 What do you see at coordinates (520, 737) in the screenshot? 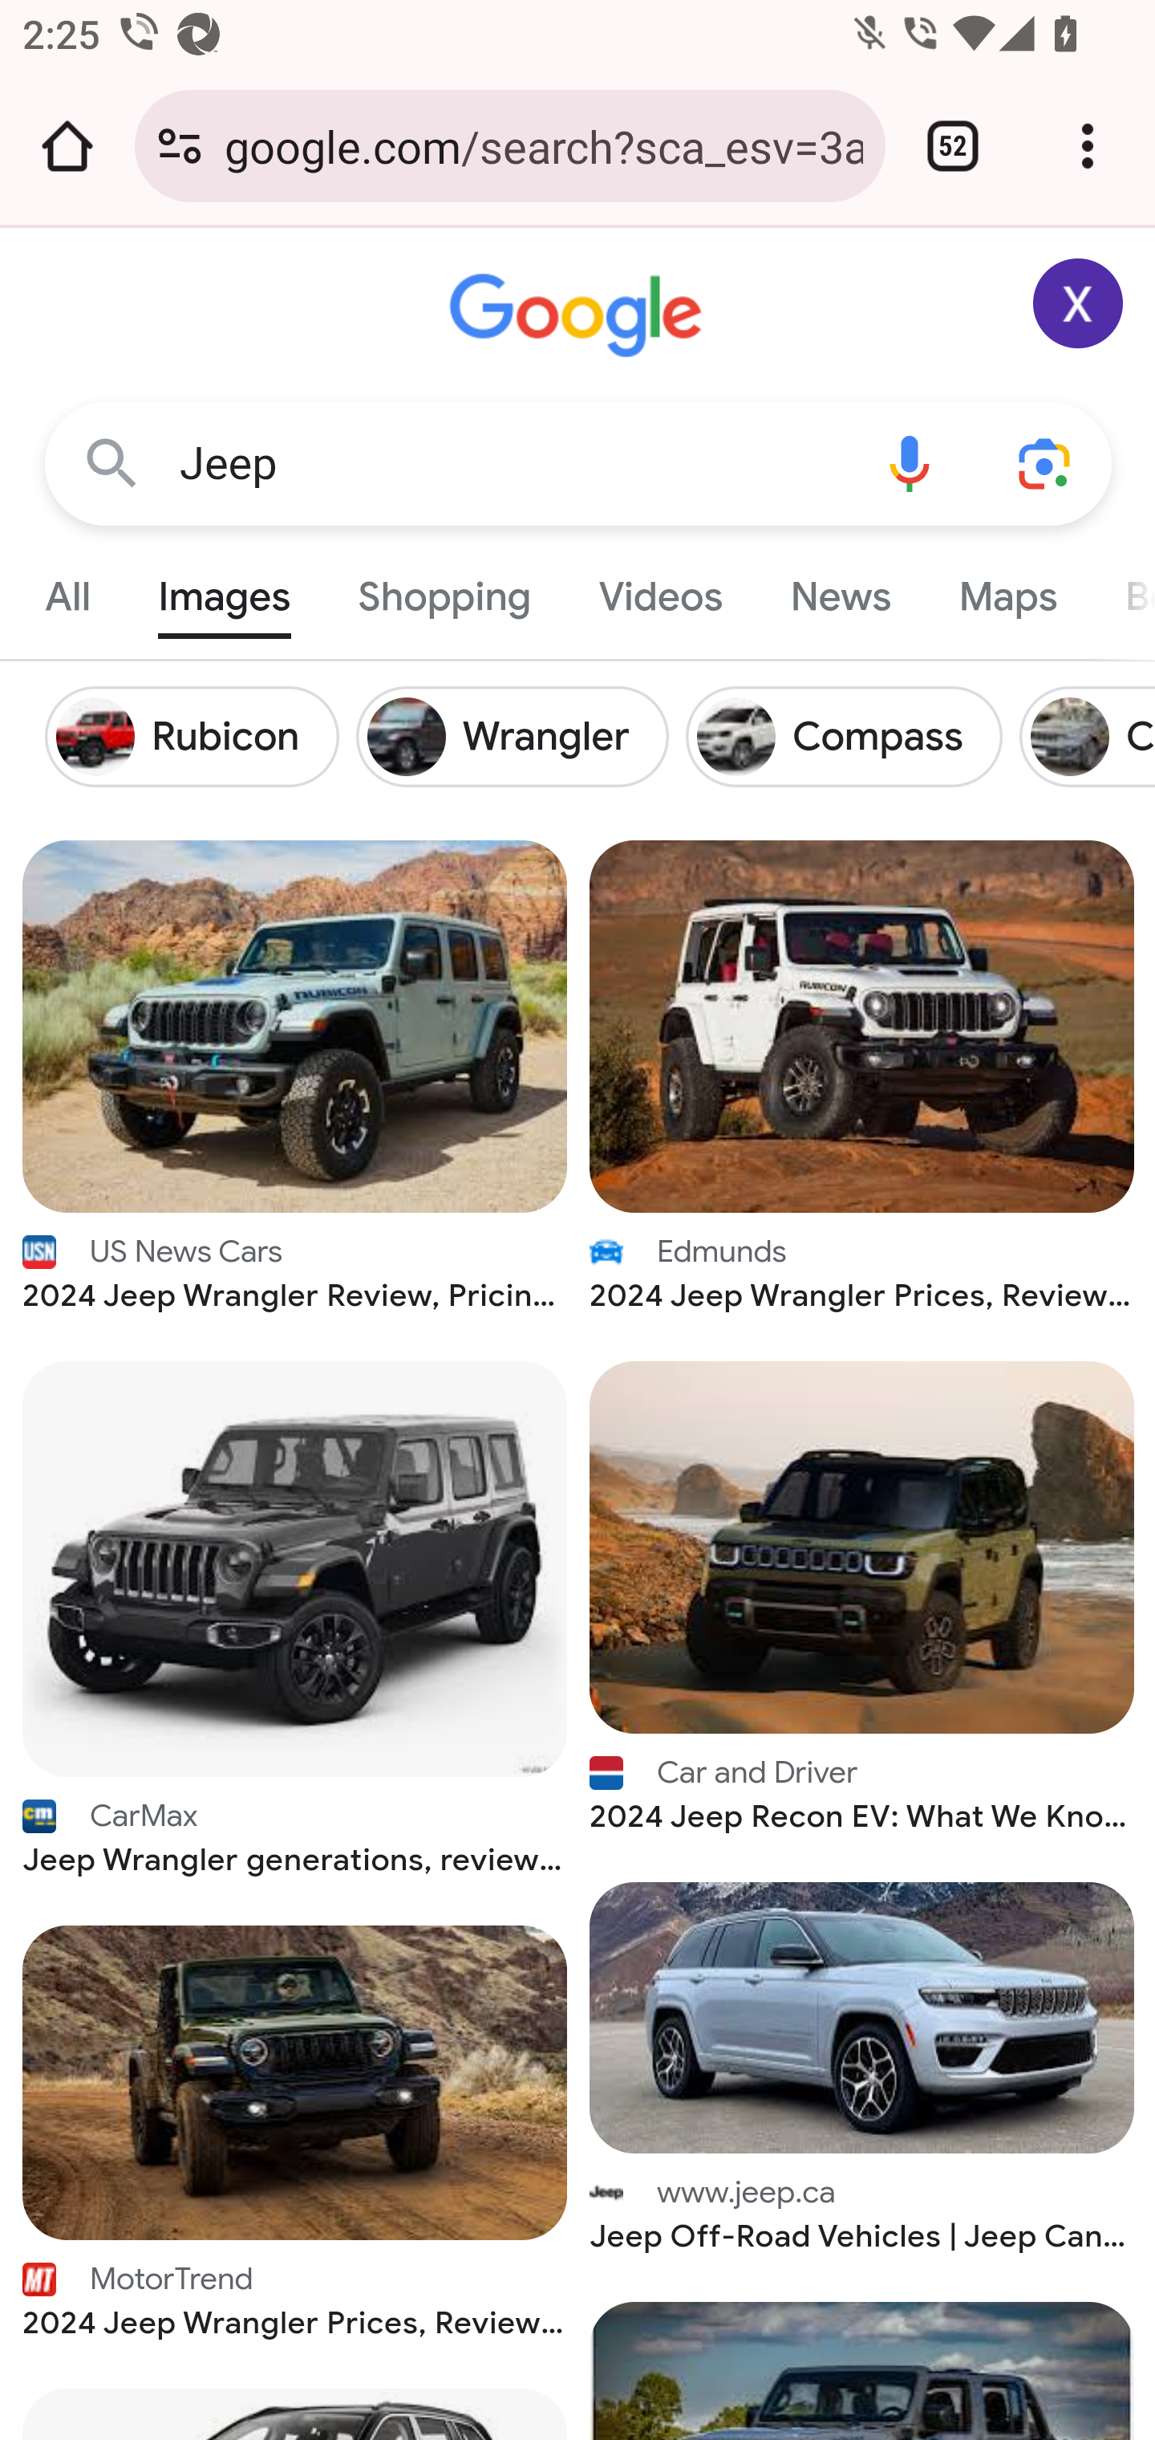
I see `Add Wrangler Wrangler` at bounding box center [520, 737].